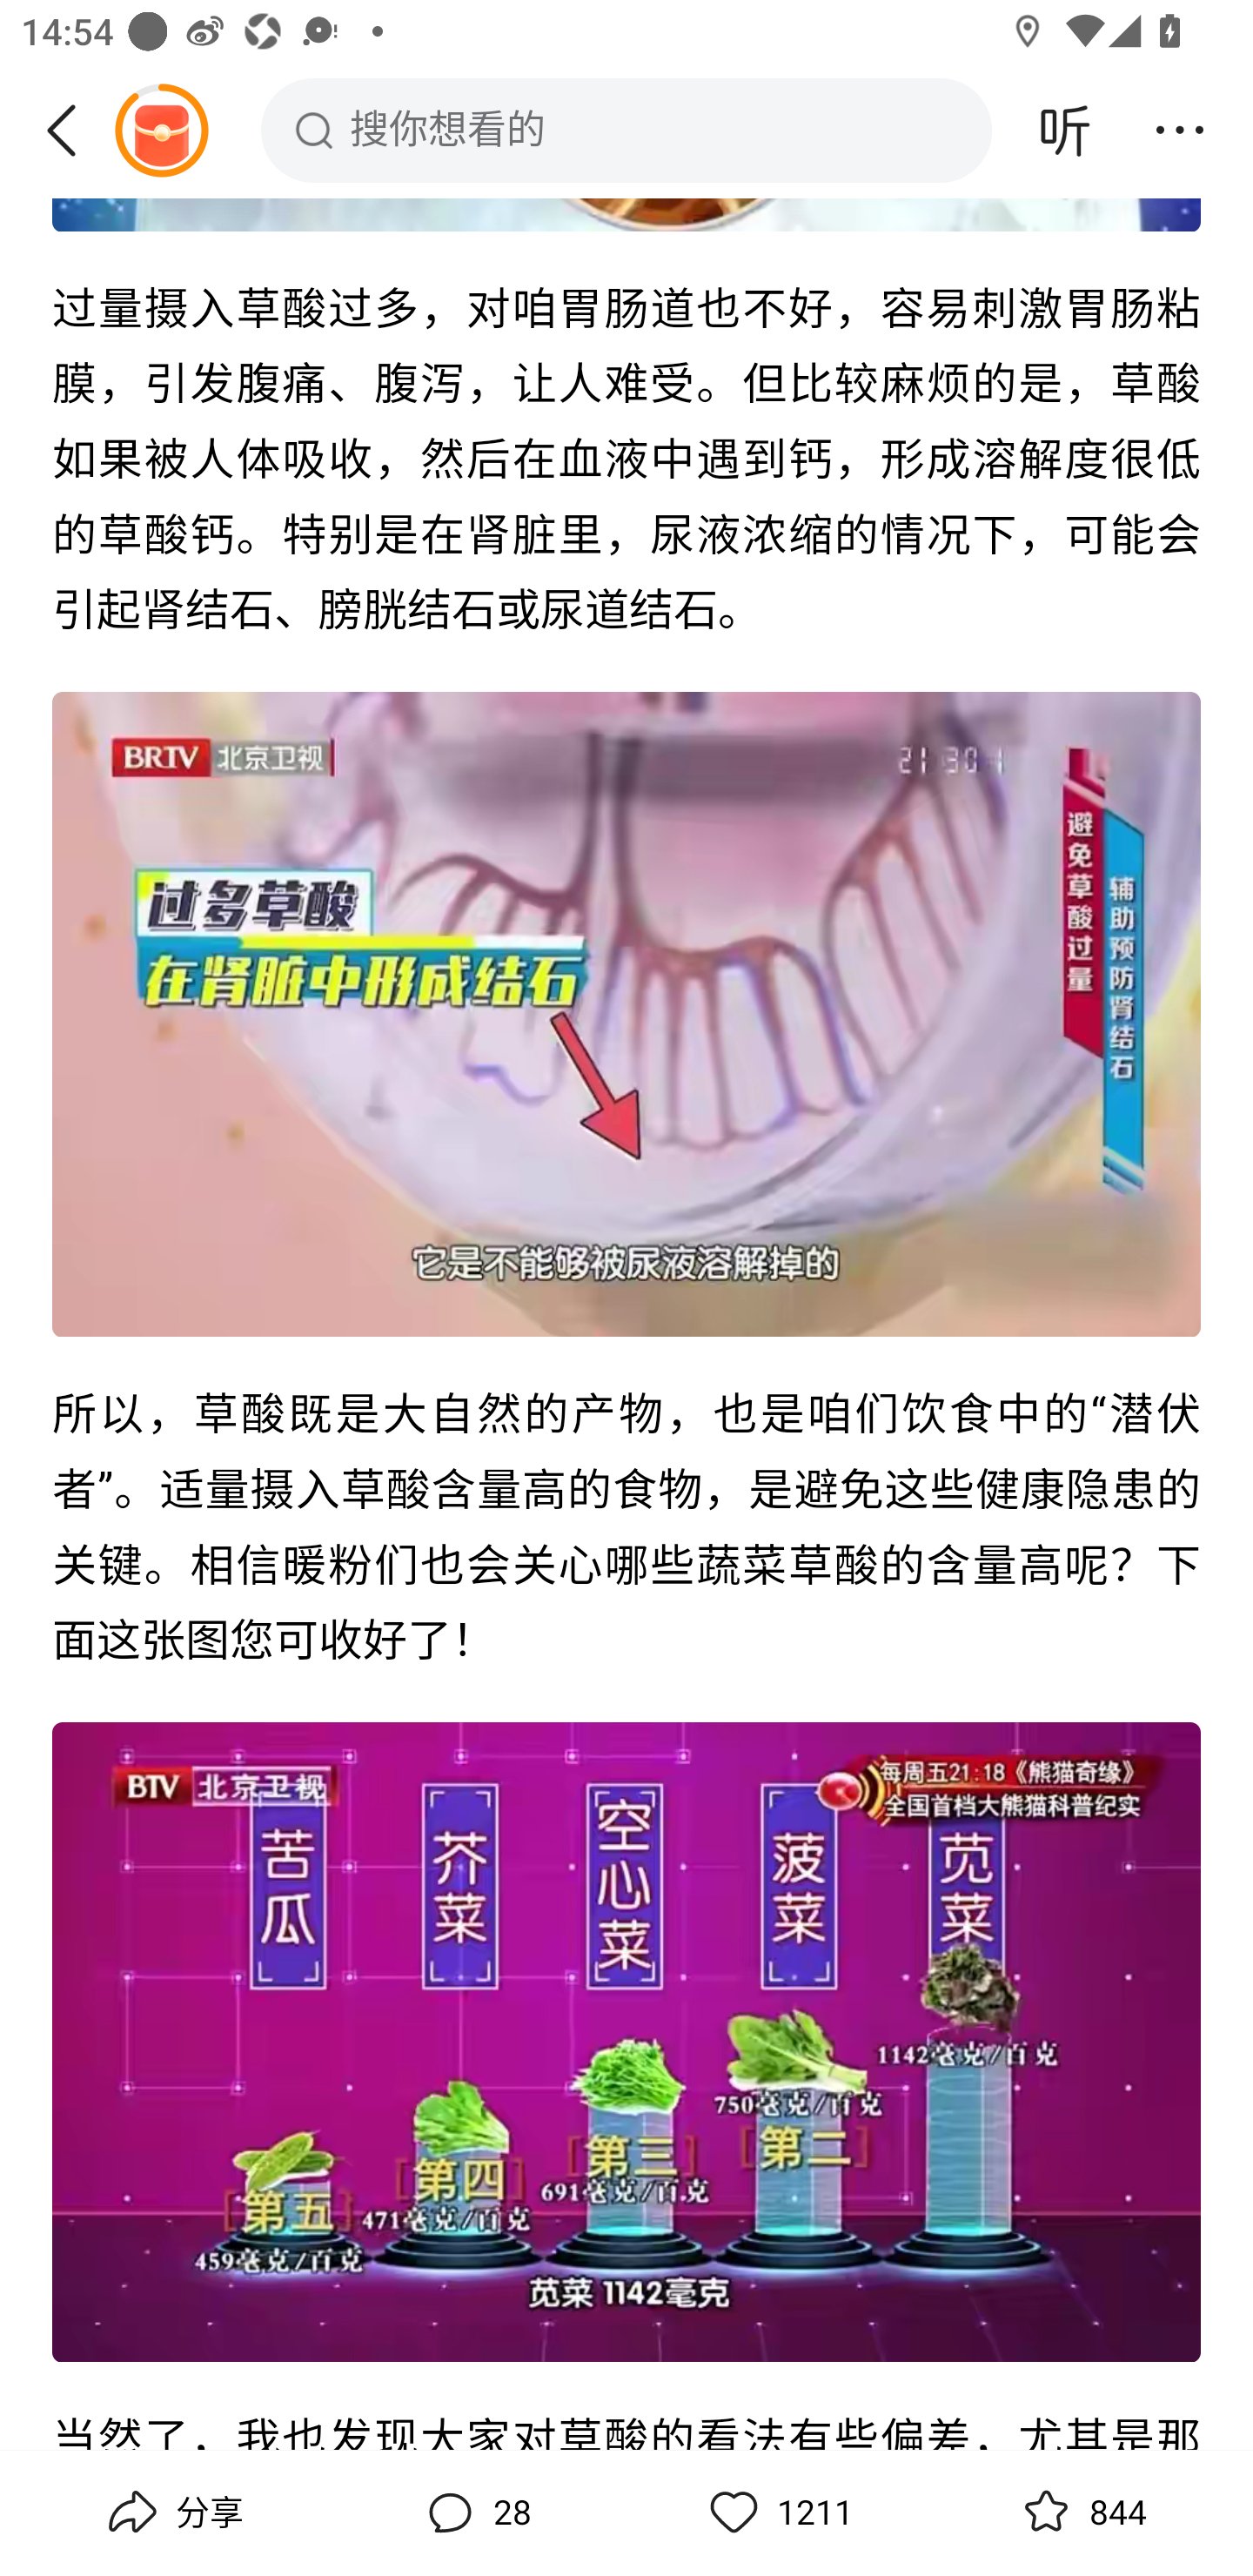 The height and width of the screenshot is (2576, 1253). Describe the element at coordinates (626, 130) in the screenshot. I see `搜你想看的 搜索框，搜你想看的` at that location.